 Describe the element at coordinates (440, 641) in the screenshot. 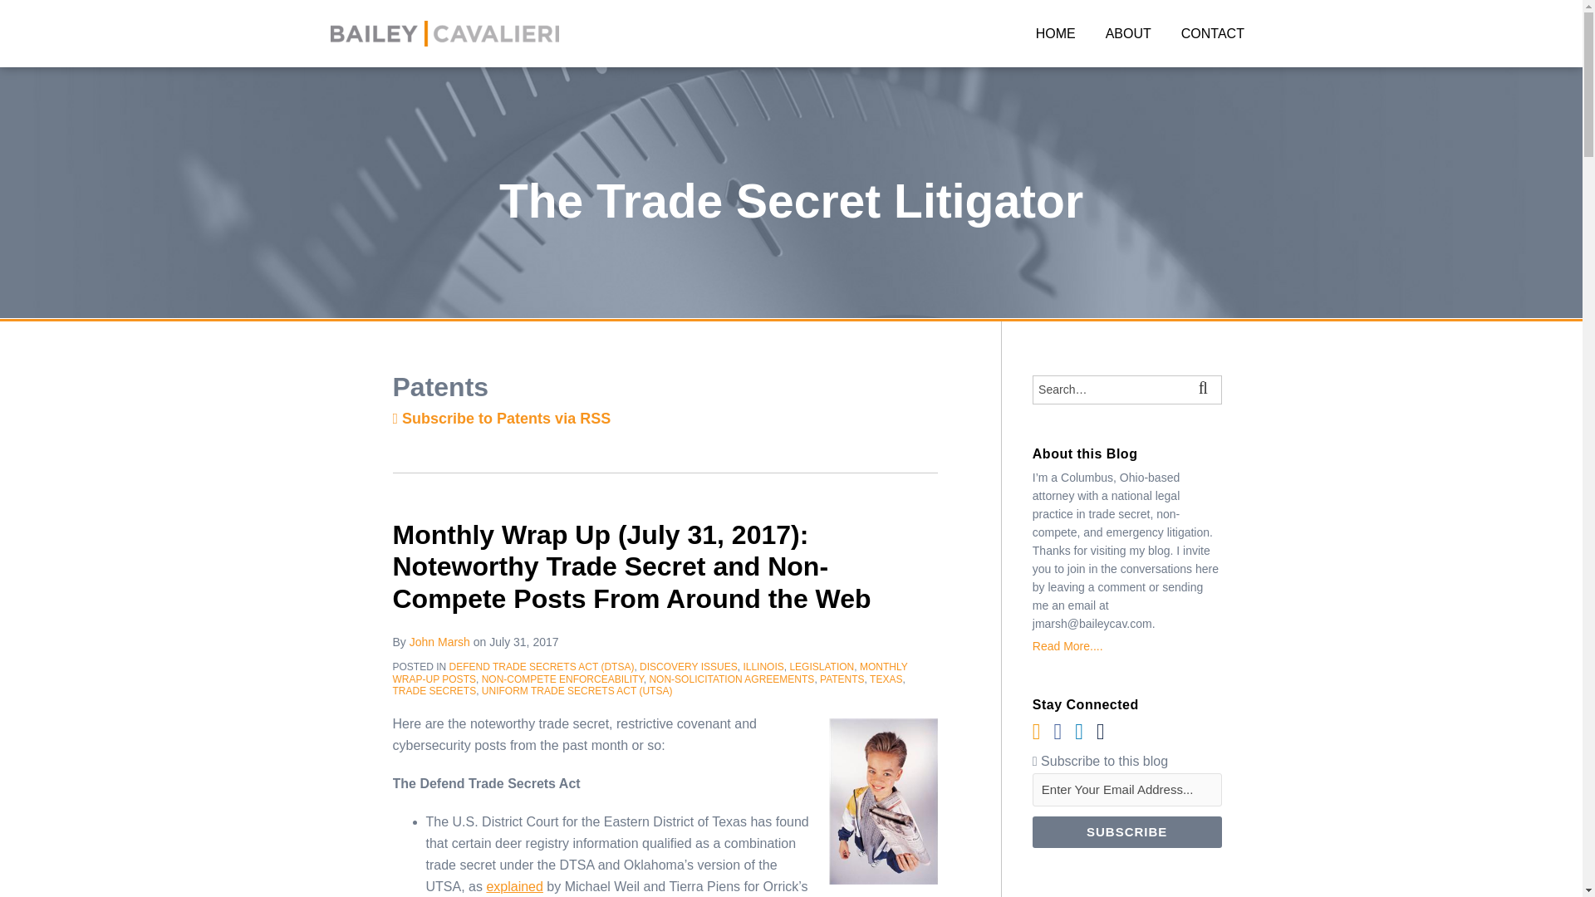

I see `John Marsh` at that location.